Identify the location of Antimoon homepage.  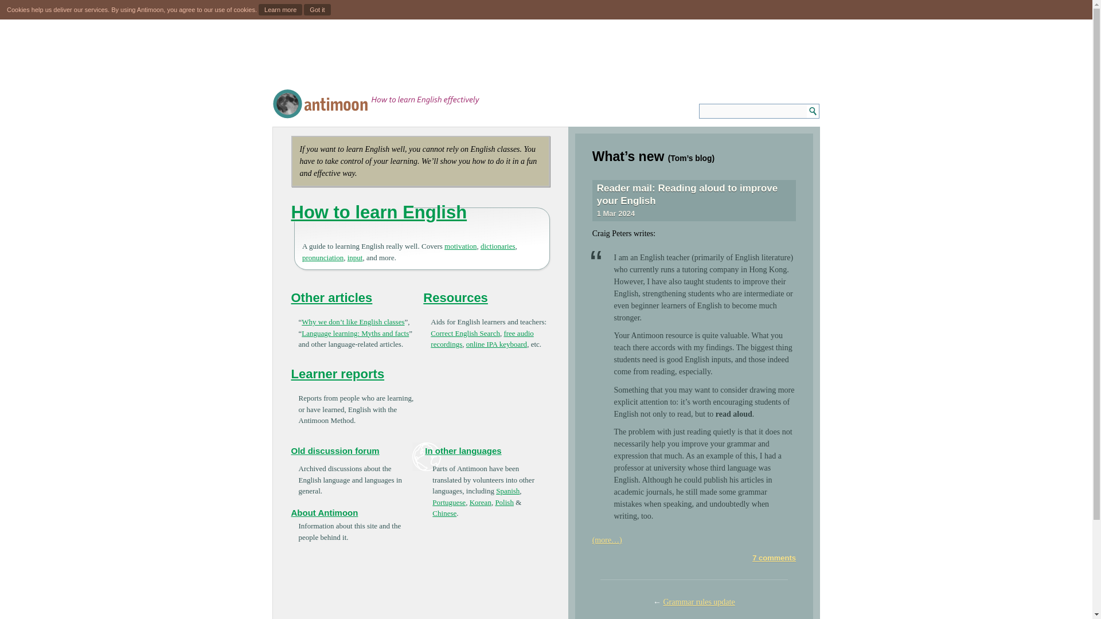
(376, 104).